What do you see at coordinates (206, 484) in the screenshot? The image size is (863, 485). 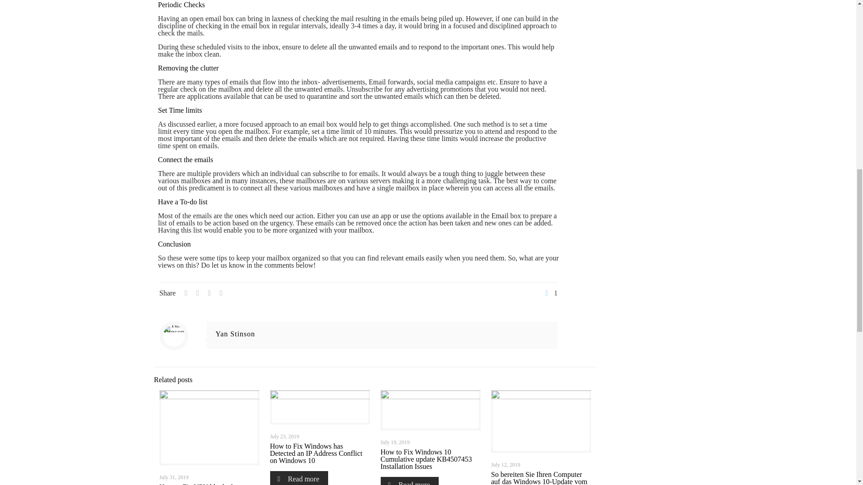 I see `How to Fix VPN blocks Internet Connection in Windows 10` at bounding box center [206, 484].